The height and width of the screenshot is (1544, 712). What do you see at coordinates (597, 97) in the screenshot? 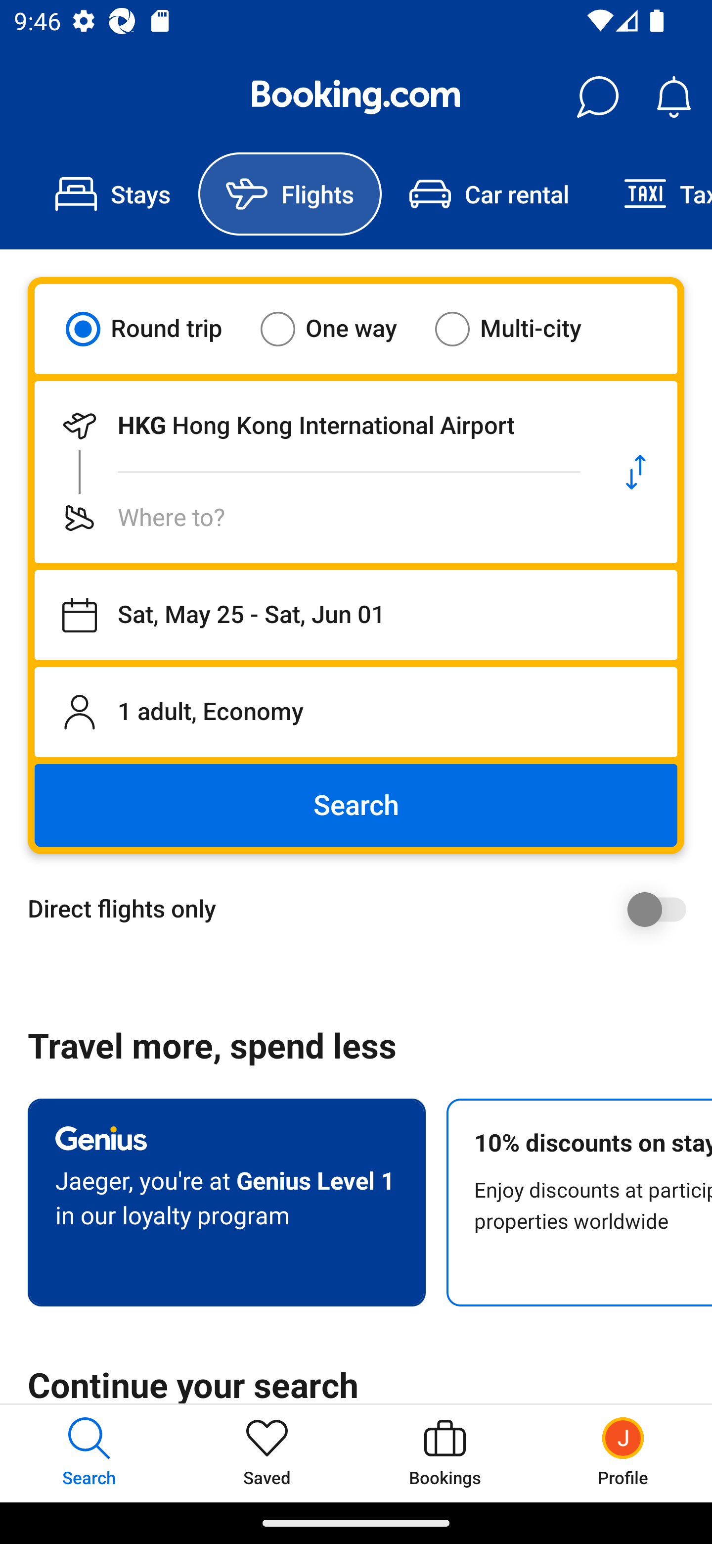
I see `Messages` at bounding box center [597, 97].